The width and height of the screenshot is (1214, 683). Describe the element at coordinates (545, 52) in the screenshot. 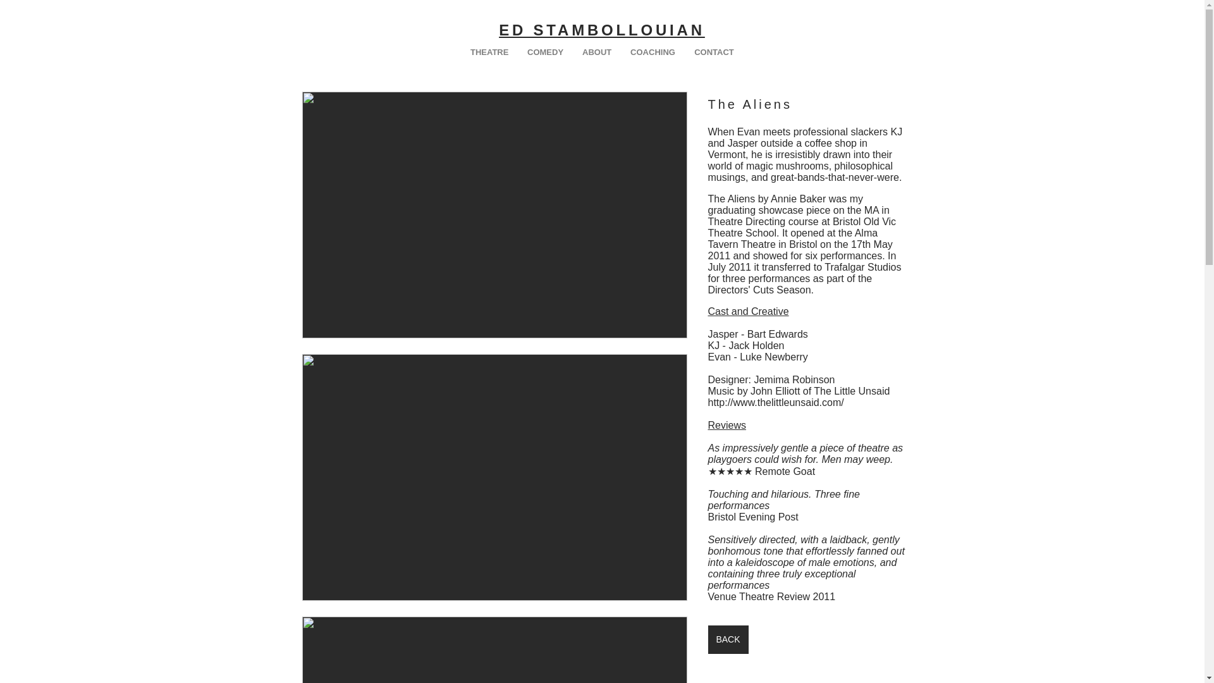

I see `COMEDY` at that location.